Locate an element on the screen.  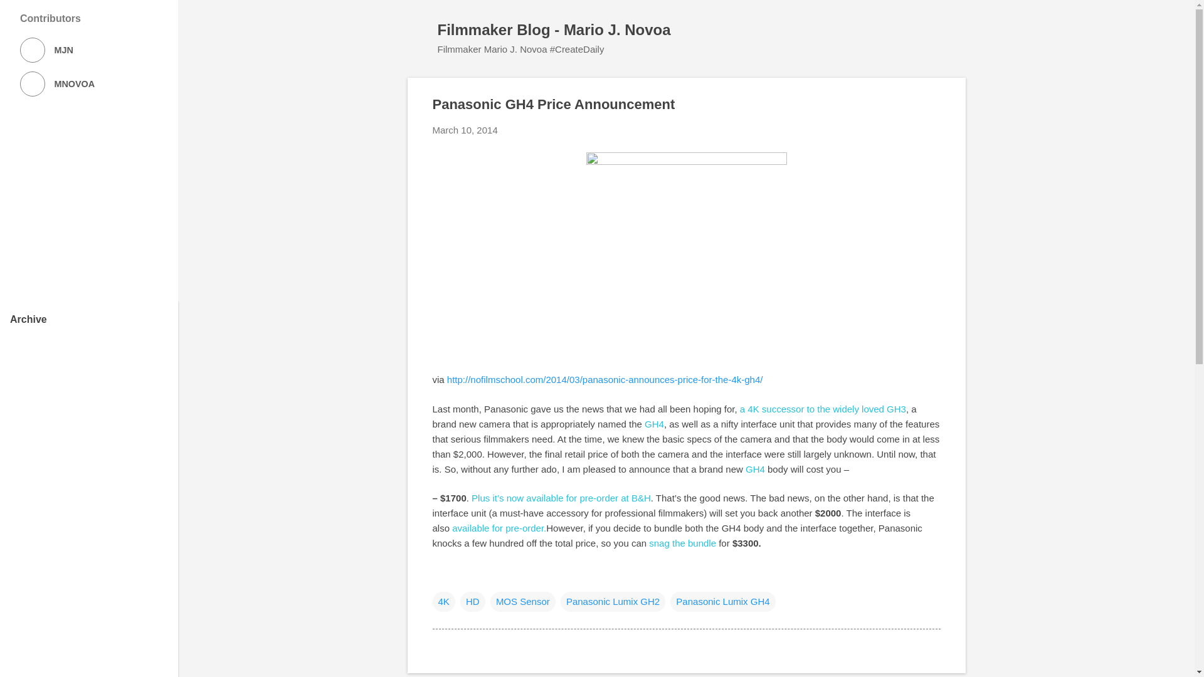
Panasonic Lumix GH2 is located at coordinates (613, 602).